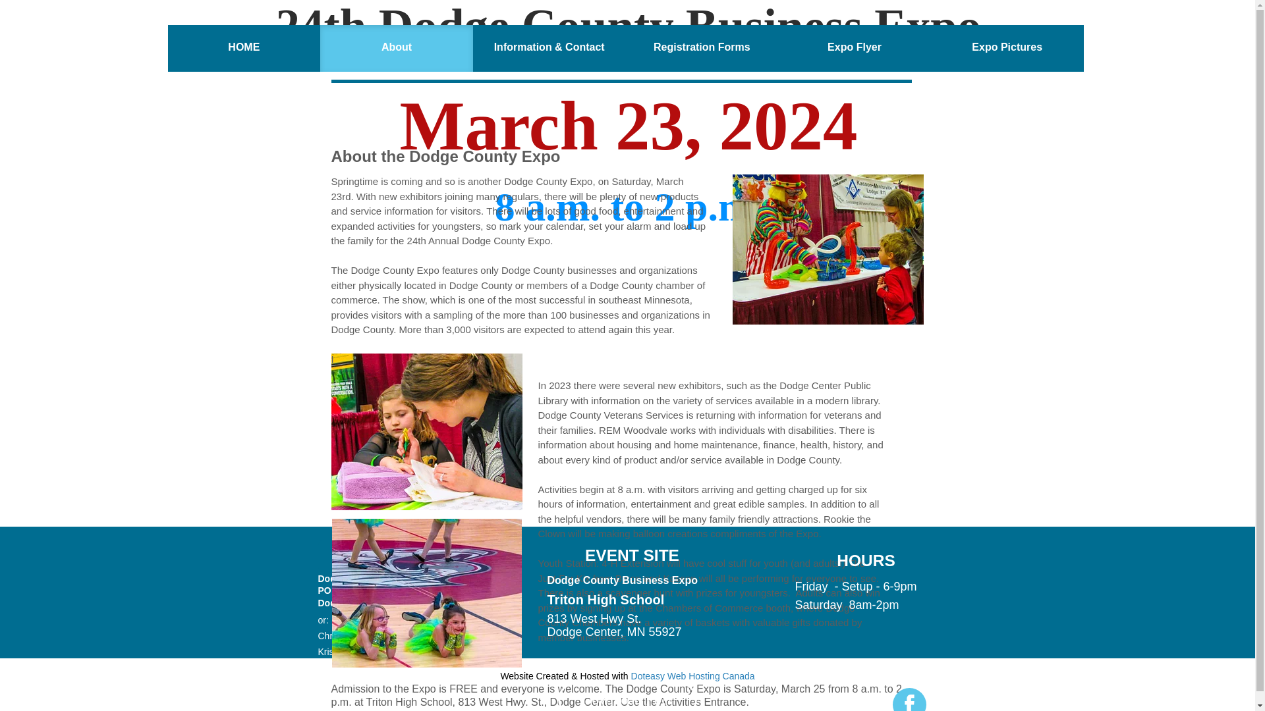 This screenshot has width=1265, height=711. I want to click on Expo Flyer, so click(854, 48).